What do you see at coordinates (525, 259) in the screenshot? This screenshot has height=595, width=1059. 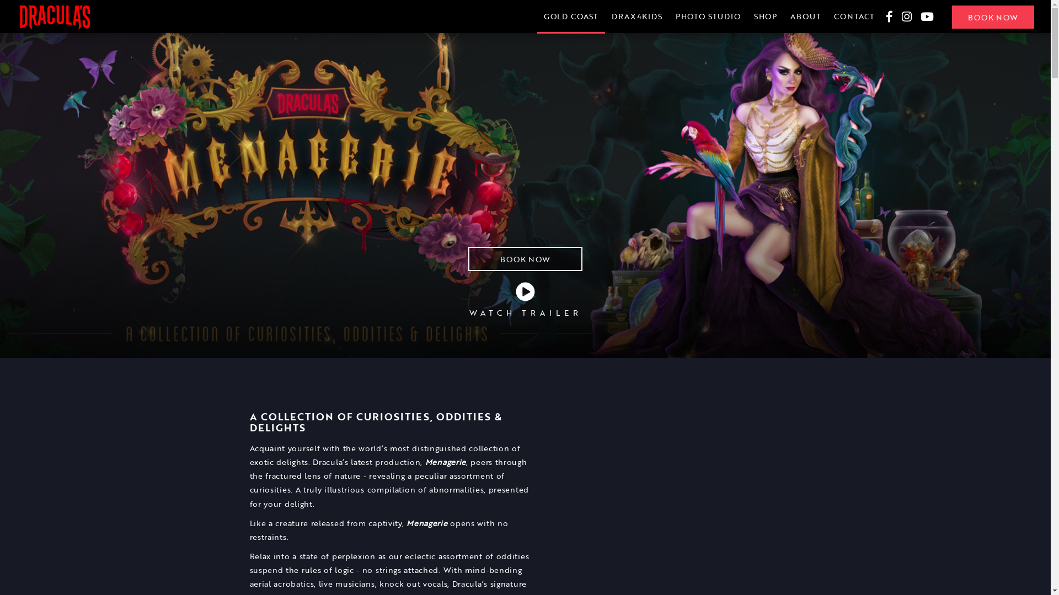 I see `BOOK NOW` at bounding box center [525, 259].